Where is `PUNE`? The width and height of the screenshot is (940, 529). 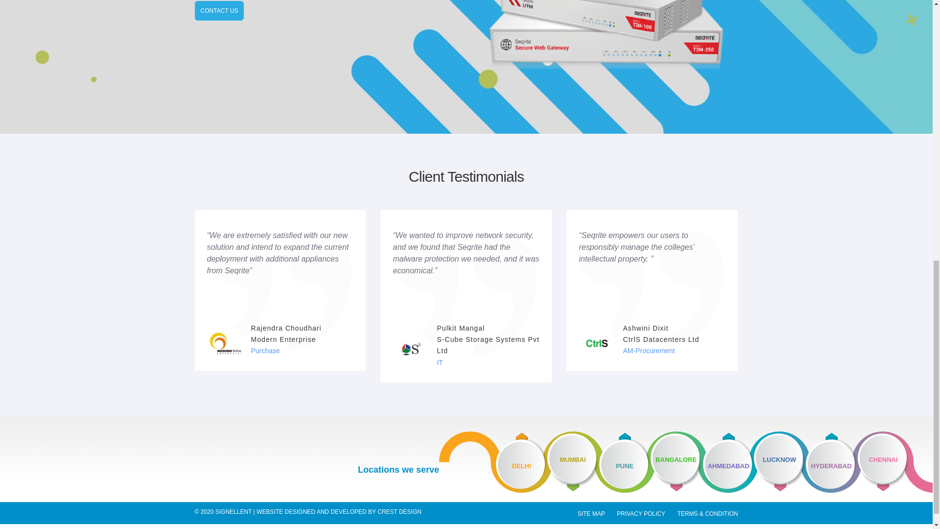 PUNE is located at coordinates (625, 462).